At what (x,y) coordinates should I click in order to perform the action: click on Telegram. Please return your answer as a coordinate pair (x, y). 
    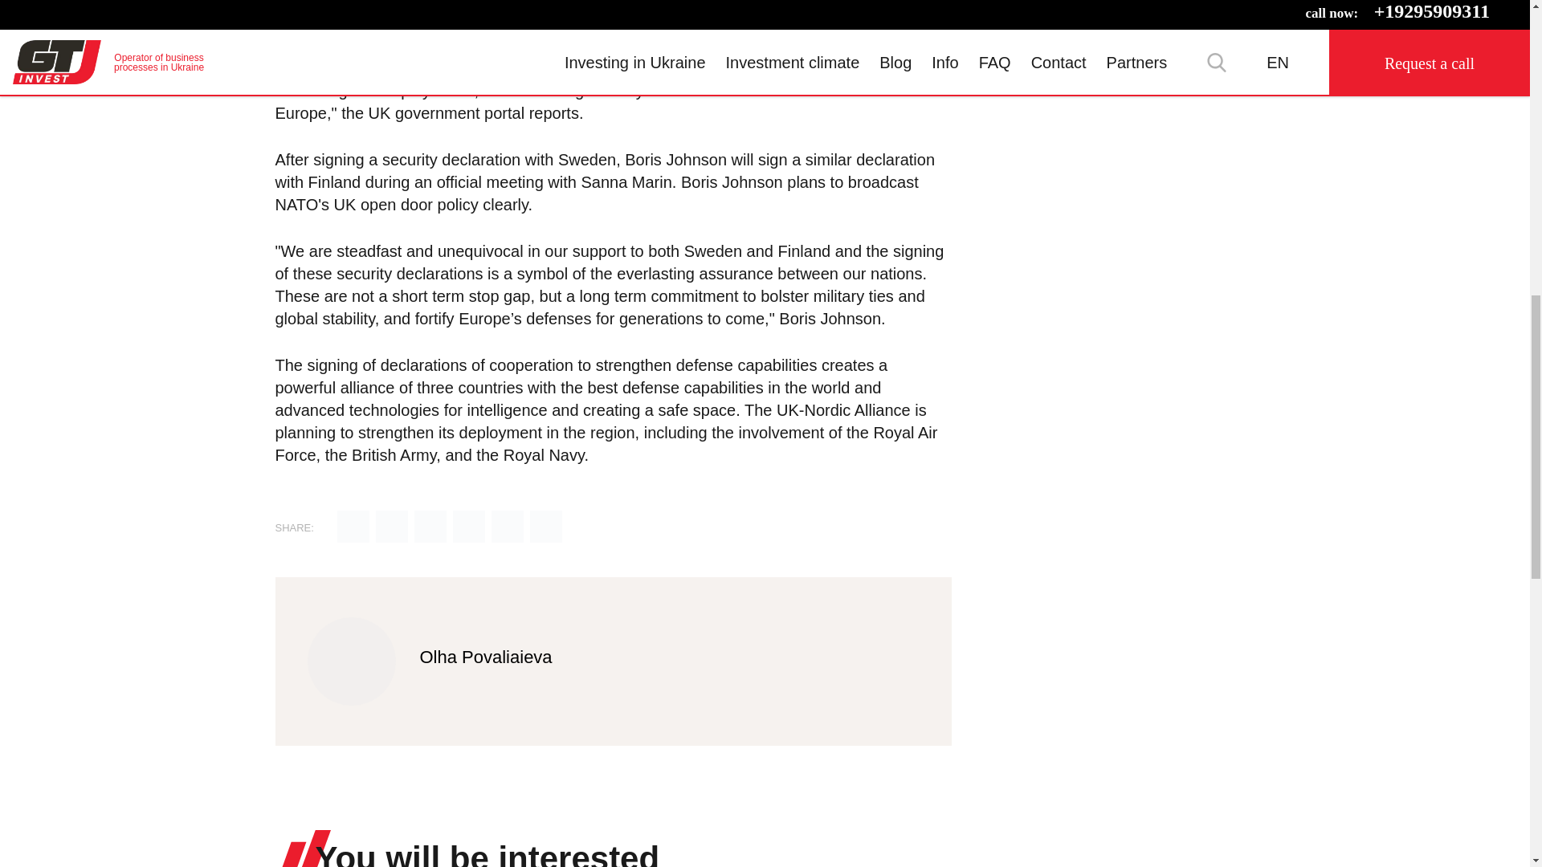
    Looking at the image, I should click on (469, 528).